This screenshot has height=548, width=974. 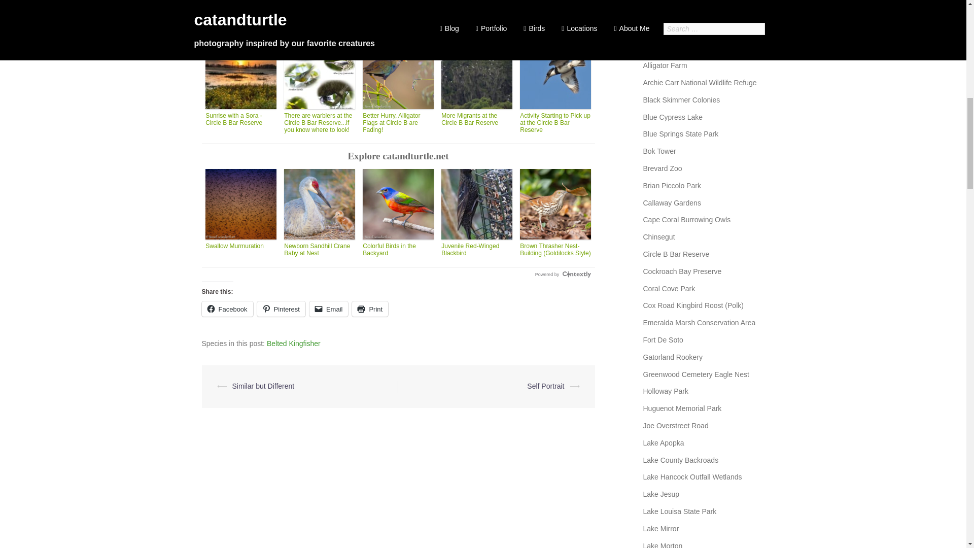 What do you see at coordinates (227, 309) in the screenshot?
I see `Facebook` at bounding box center [227, 309].